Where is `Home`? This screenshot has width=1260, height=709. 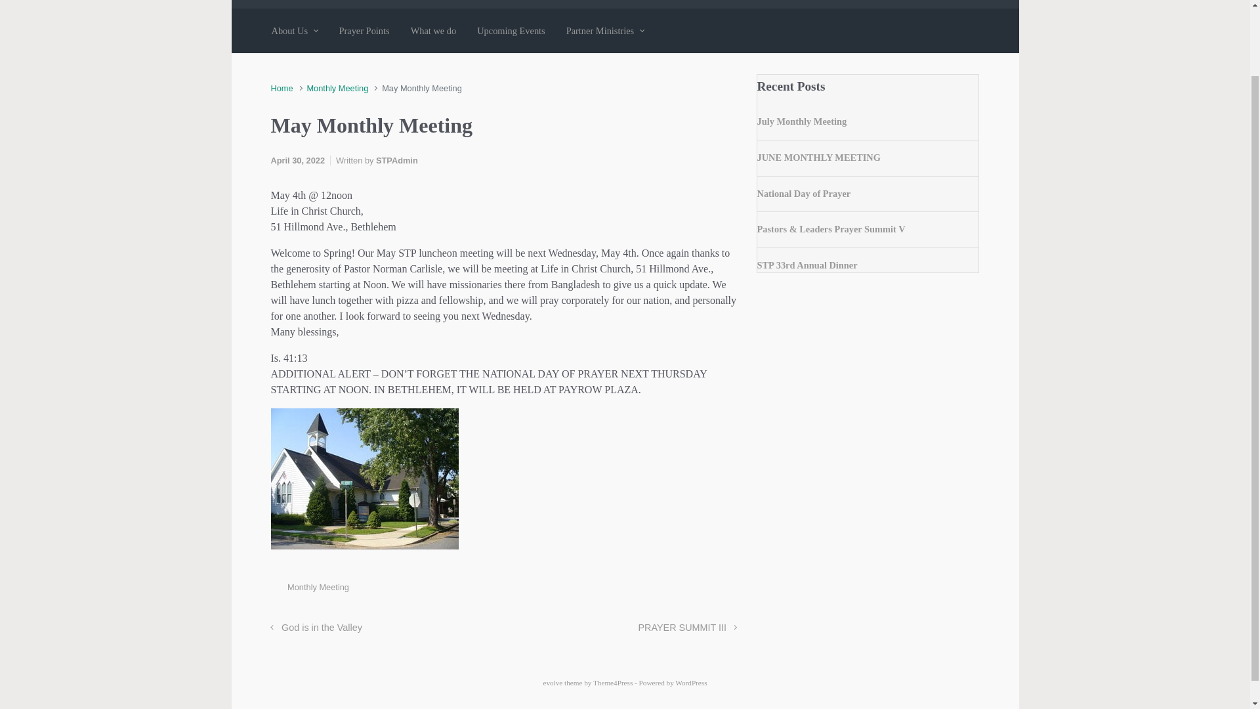
Home is located at coordinates (281, 88).